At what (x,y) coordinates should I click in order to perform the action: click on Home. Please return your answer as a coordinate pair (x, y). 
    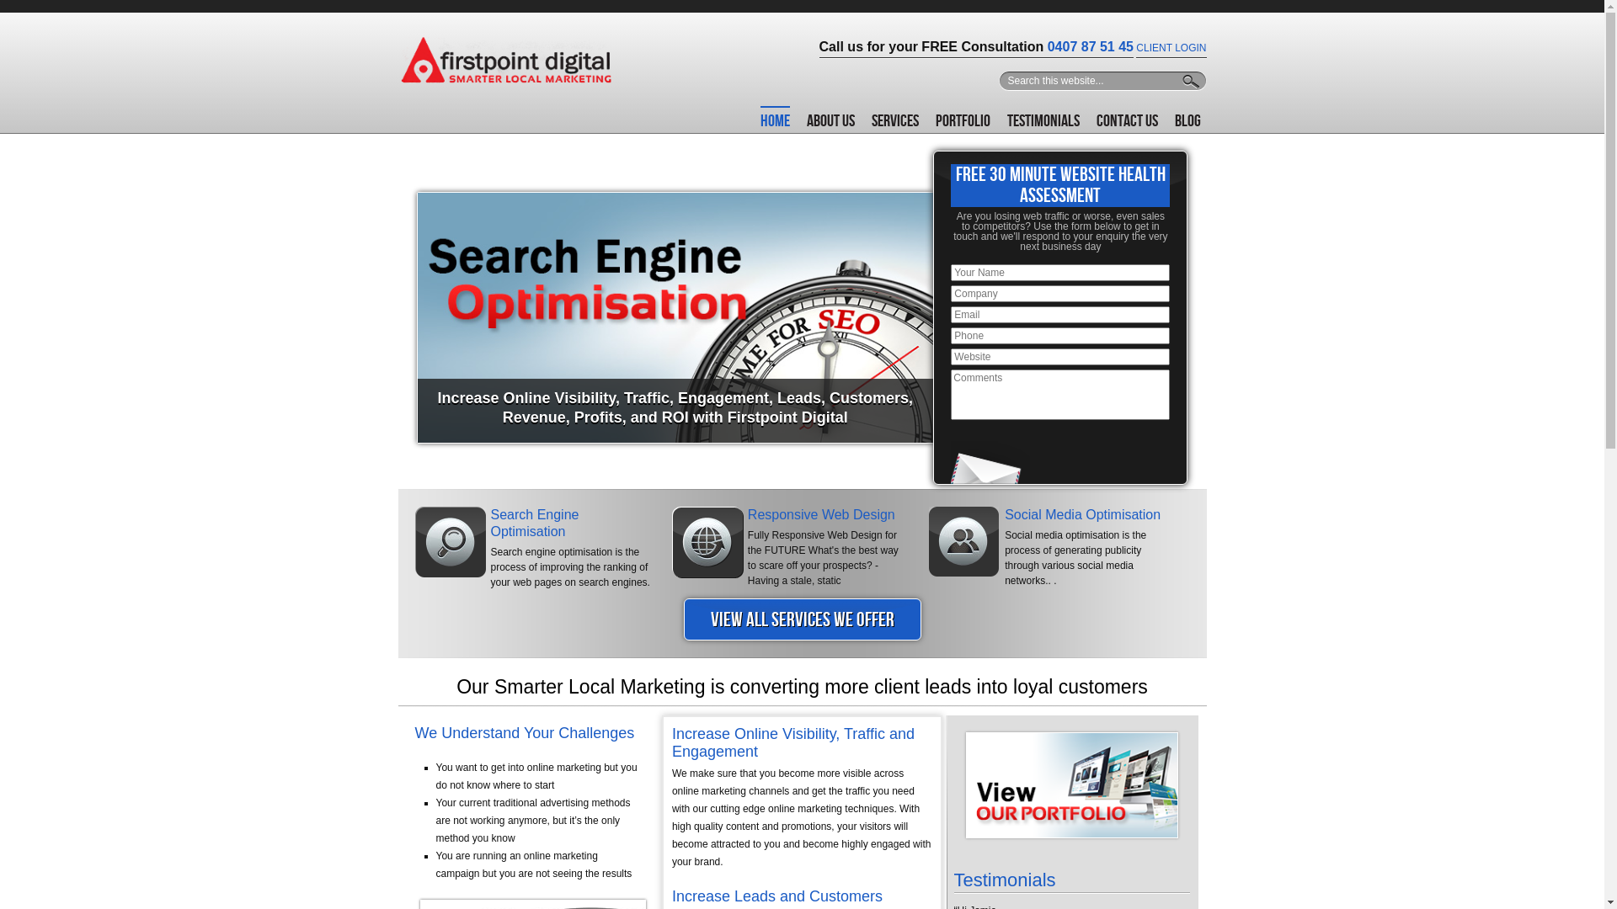
    Looking at the image, I should click on (775, 120).